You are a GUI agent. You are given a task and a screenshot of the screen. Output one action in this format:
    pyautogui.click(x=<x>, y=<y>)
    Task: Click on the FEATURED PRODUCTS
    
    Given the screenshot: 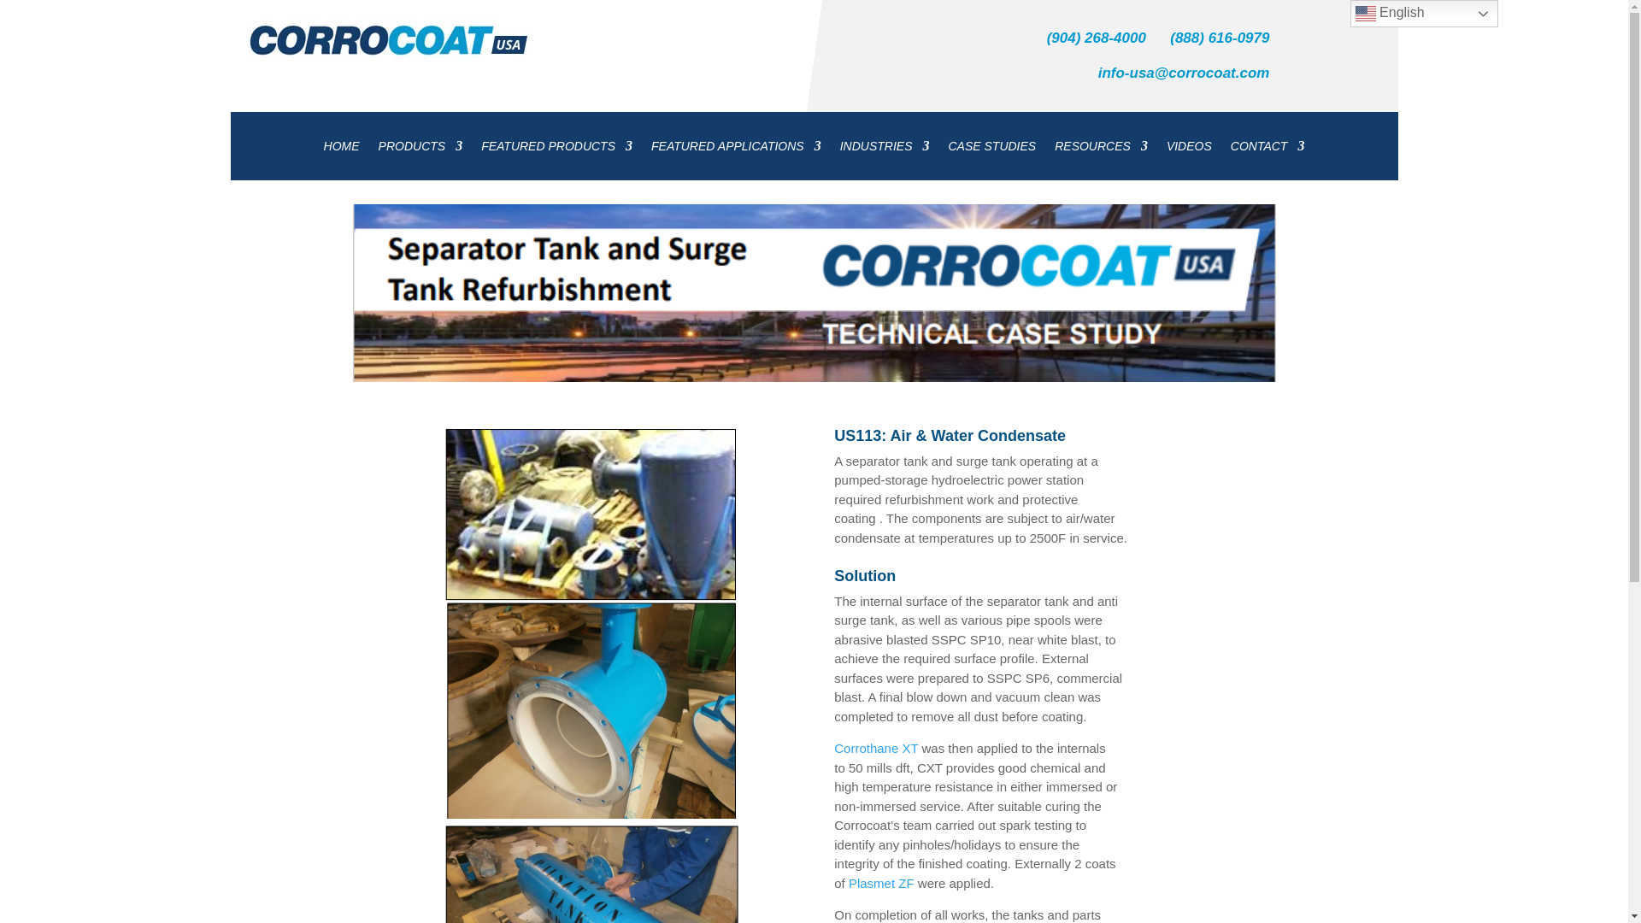 What is the action you would take?
    pyautogui.click(x=556, y=149)
    